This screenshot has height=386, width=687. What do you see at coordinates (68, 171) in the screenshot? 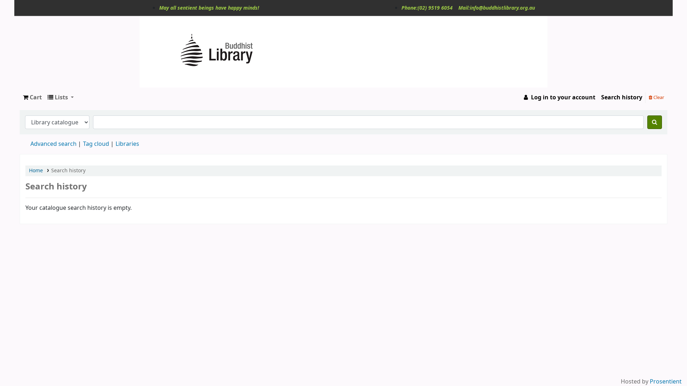
I see `Search history` at bounding box center [68, 171].